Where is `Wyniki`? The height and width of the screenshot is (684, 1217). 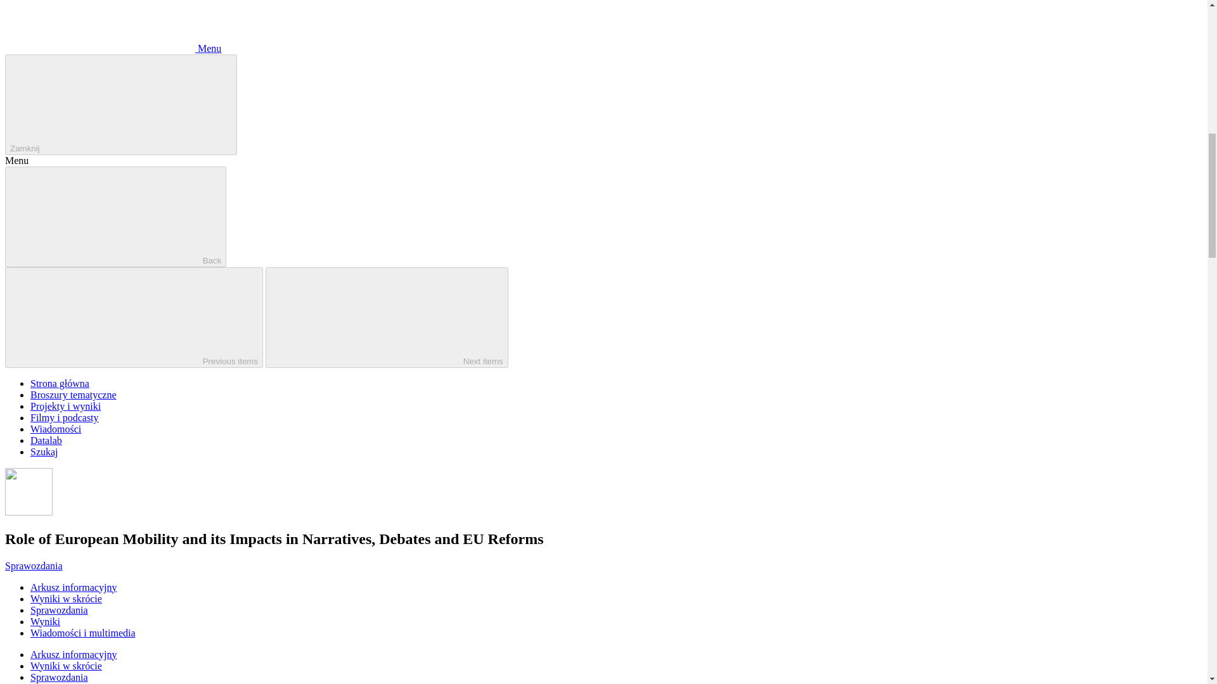 Wyniki is located at coordinates (45, 622).